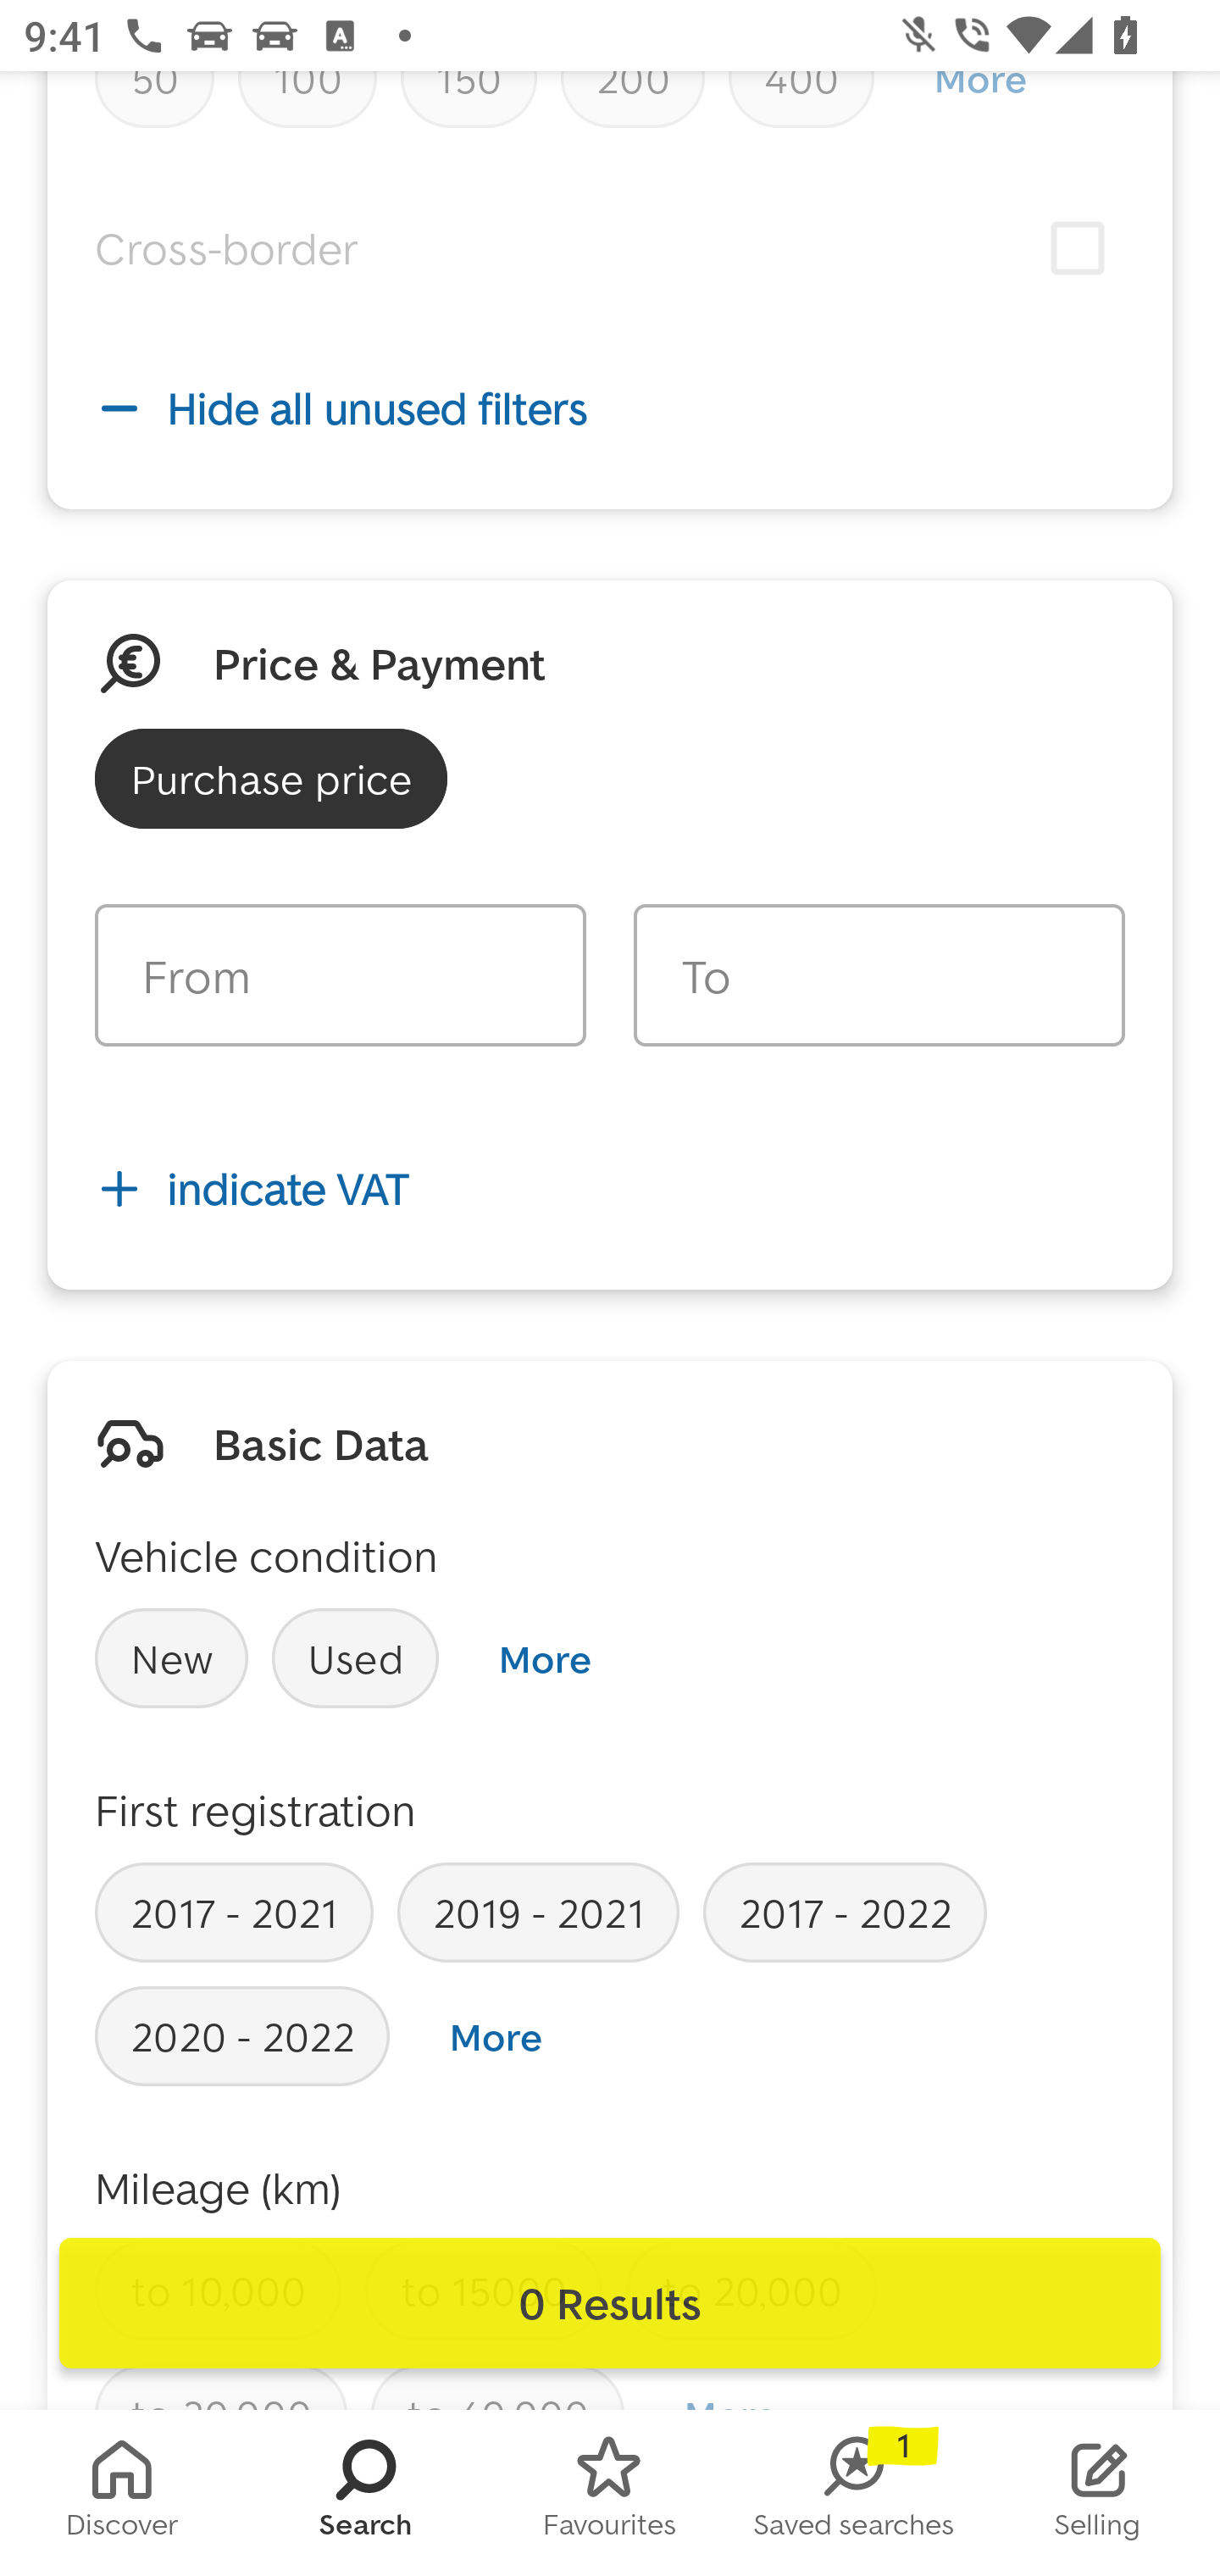  I want to click on Hide all unused filters, so click(610, 408).